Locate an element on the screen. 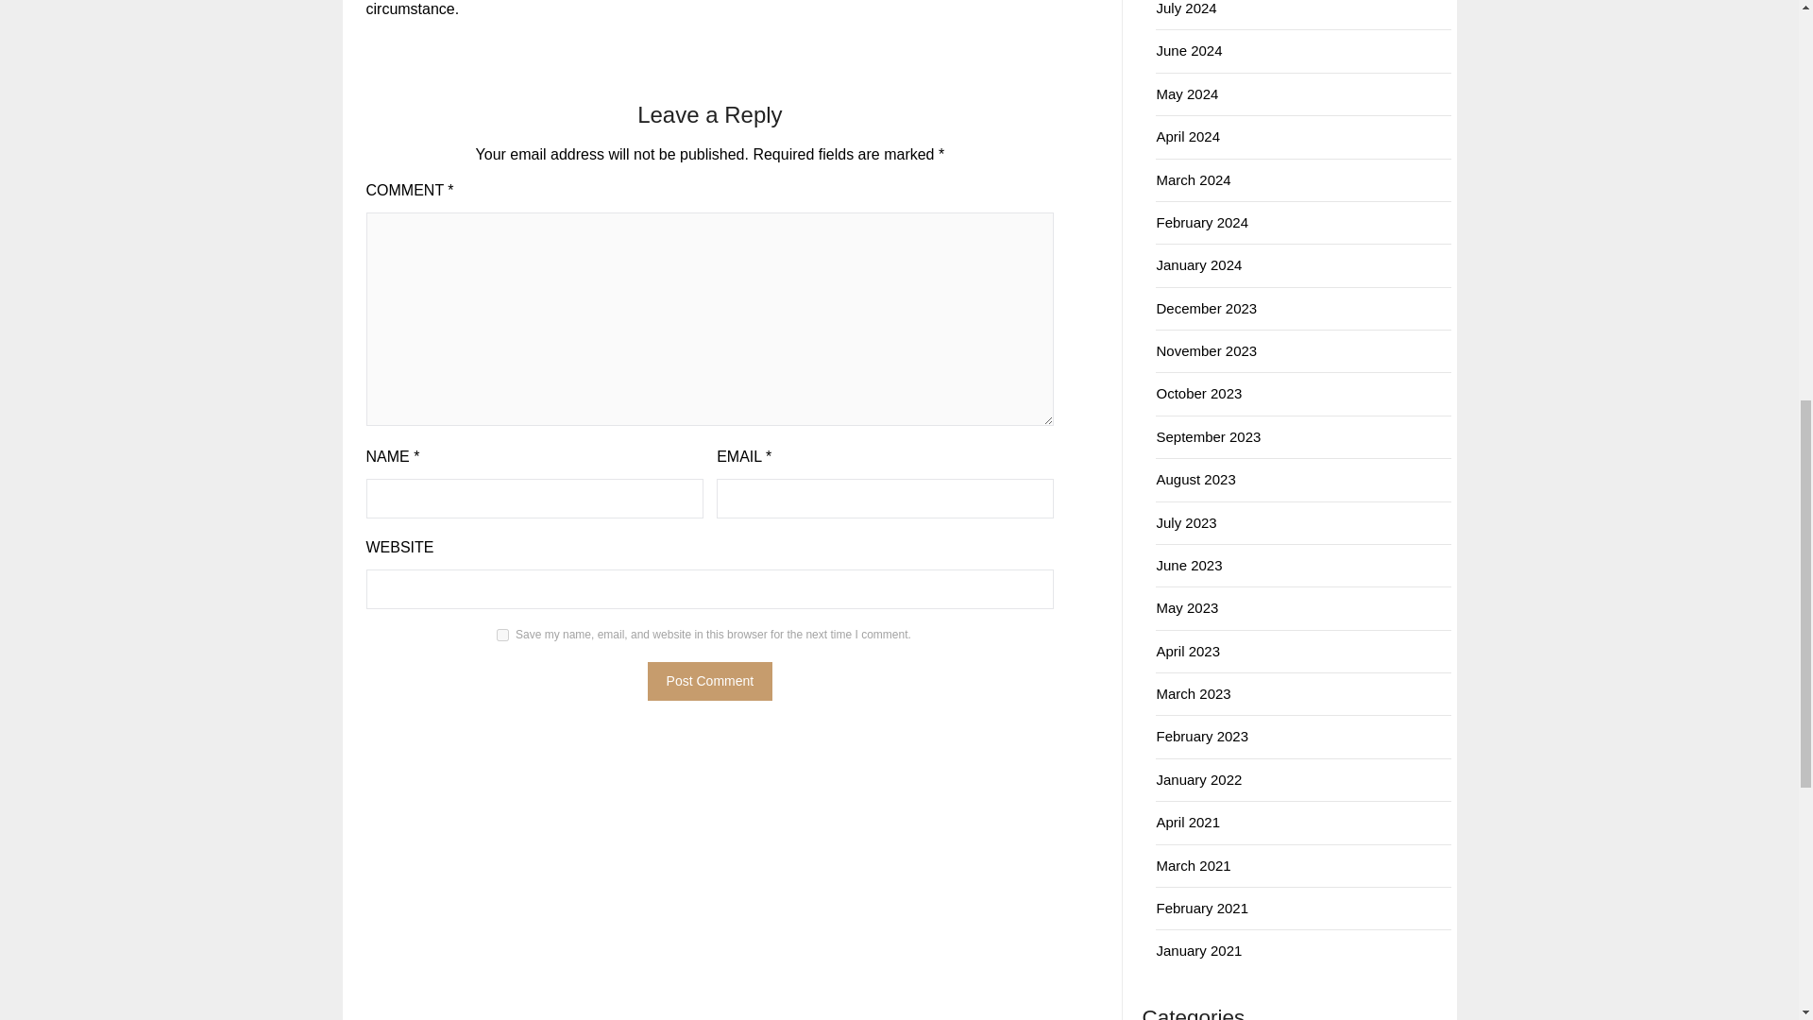 The width and height of the screenshot is (1813, 1020). February 2023 is located at coordinates (1202, 737).